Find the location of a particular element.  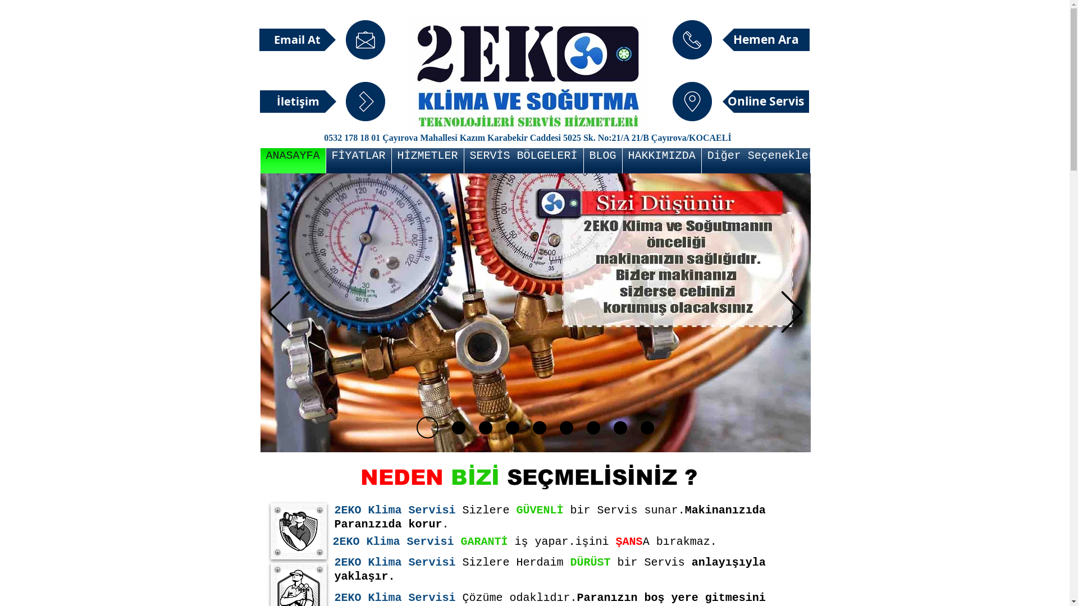

Hemen Ara is located at coordinates (766, 40).